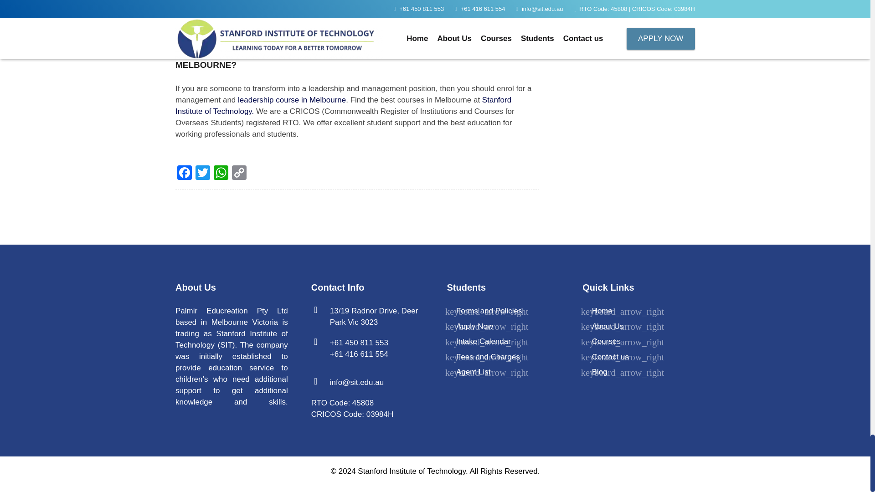 The height and width of the screenshot is (492, 875). What do you see at coordinates (239, 173) in the screenshot?
I see `Copy Link` at bounding box center [239, 173].